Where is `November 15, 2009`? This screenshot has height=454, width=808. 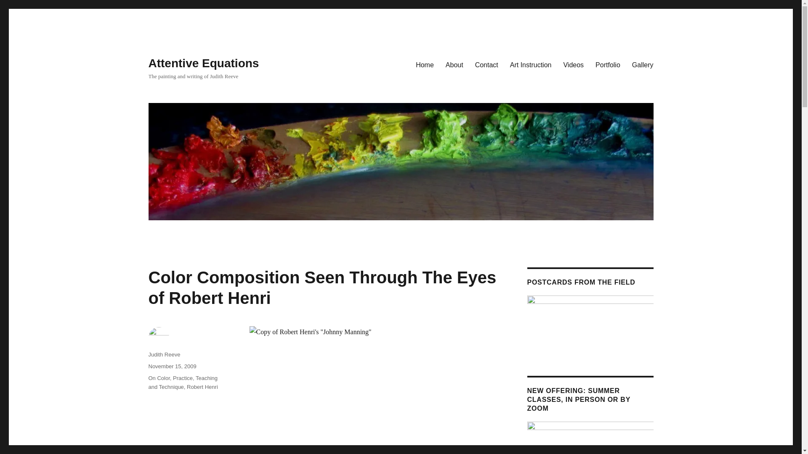 November 15, 2009 is located at coordinates (172, 367).